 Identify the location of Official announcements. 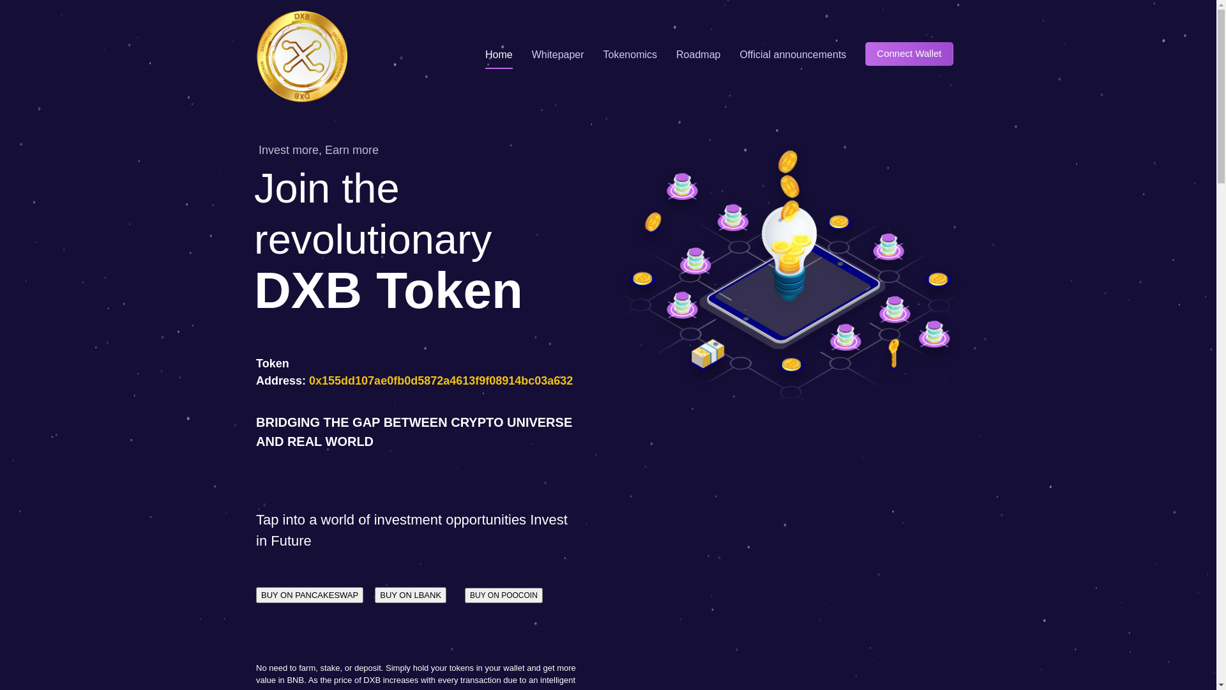
(793, 56).